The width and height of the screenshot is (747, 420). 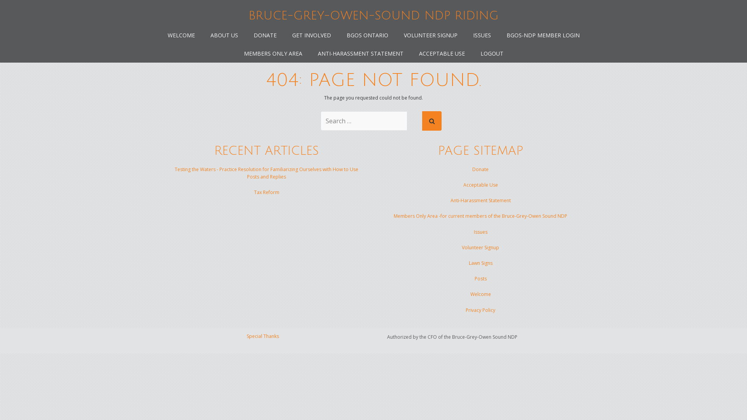 What do you see at coordinates (480, 263) in the screenshot?
I see `Lawn Signs` at bounding box center [480, 263].